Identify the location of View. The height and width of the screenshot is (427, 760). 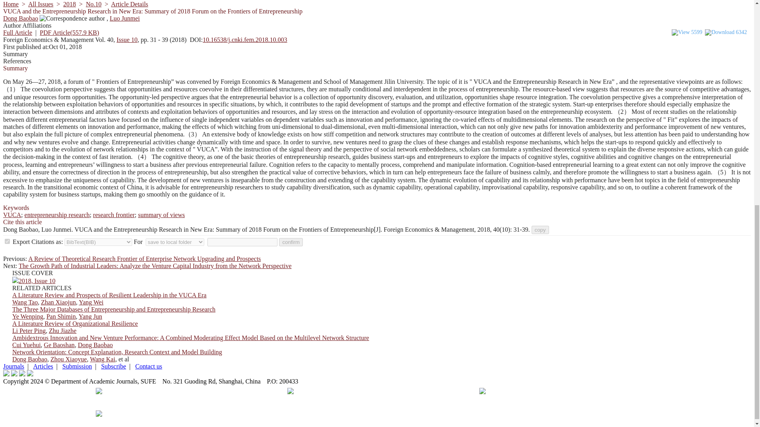
(680, 32).